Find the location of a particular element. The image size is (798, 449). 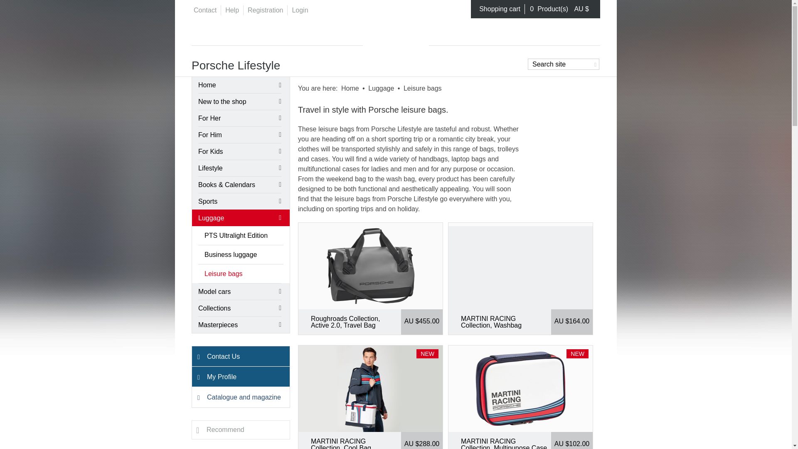

For Her is located at coordinates (239, 118).